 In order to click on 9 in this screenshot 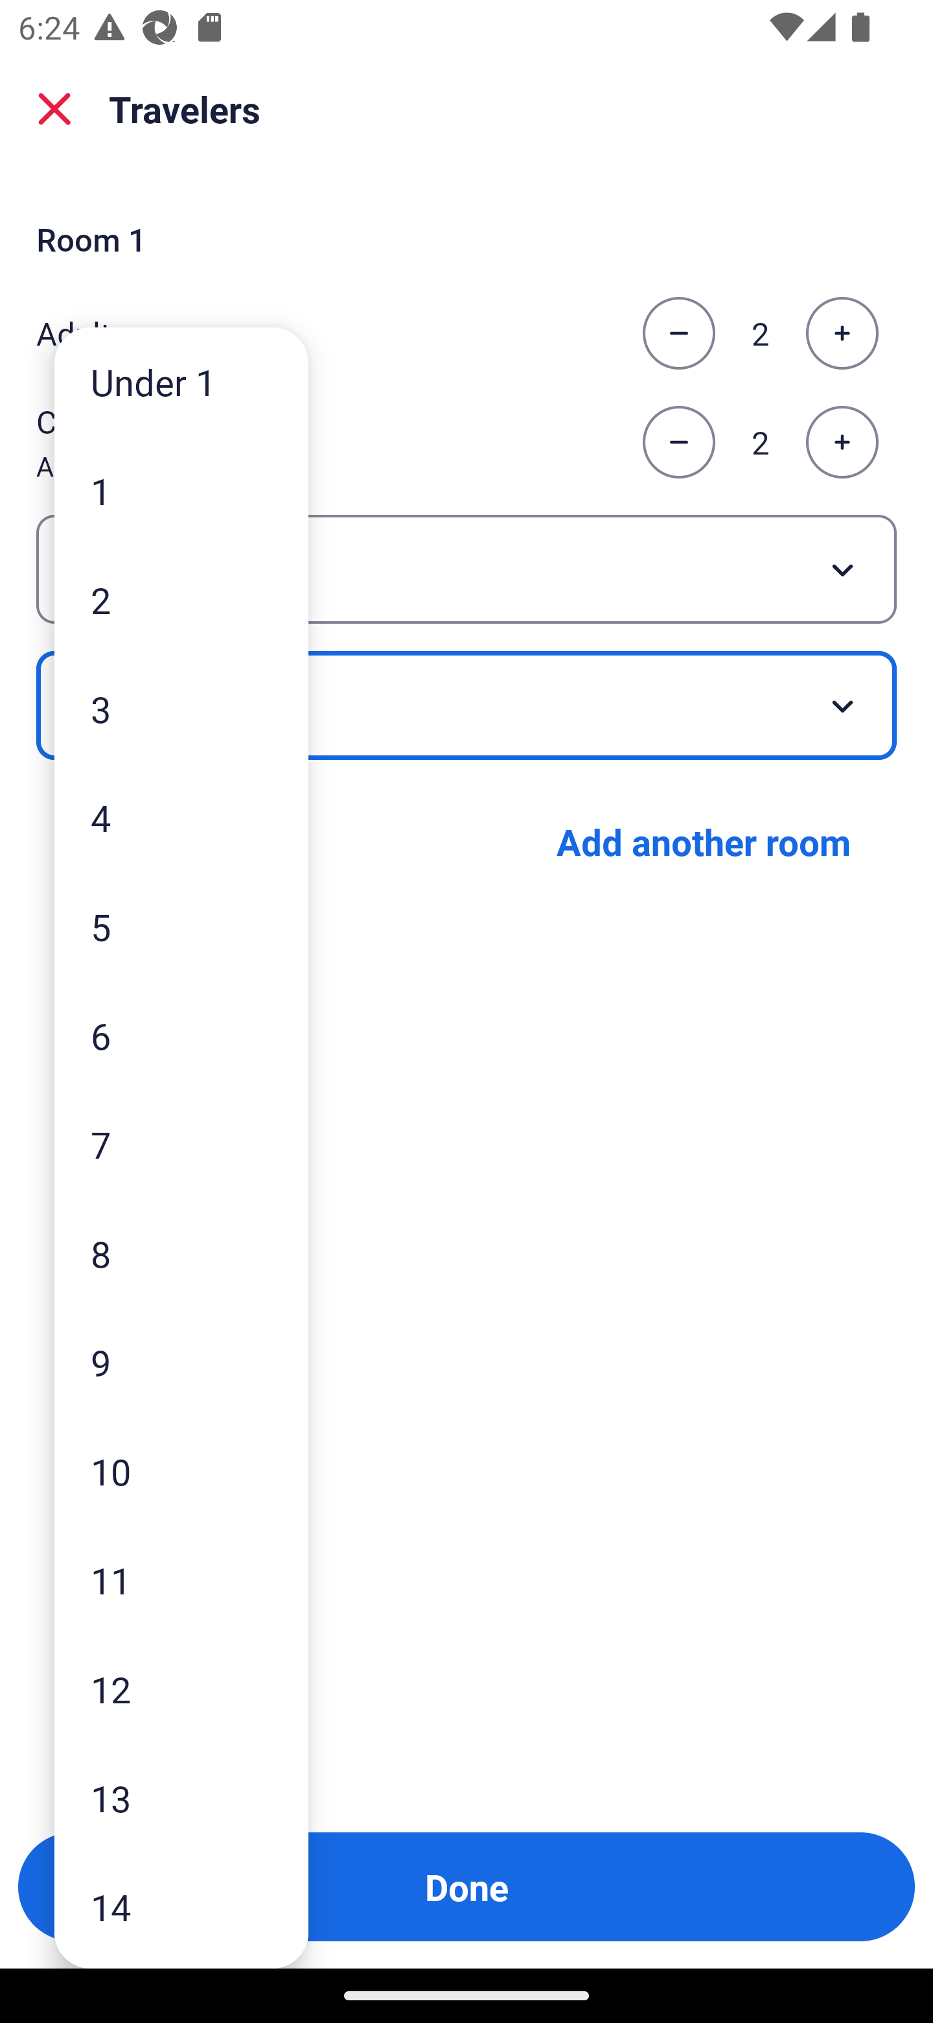, I will do `click(181, 1362)`.